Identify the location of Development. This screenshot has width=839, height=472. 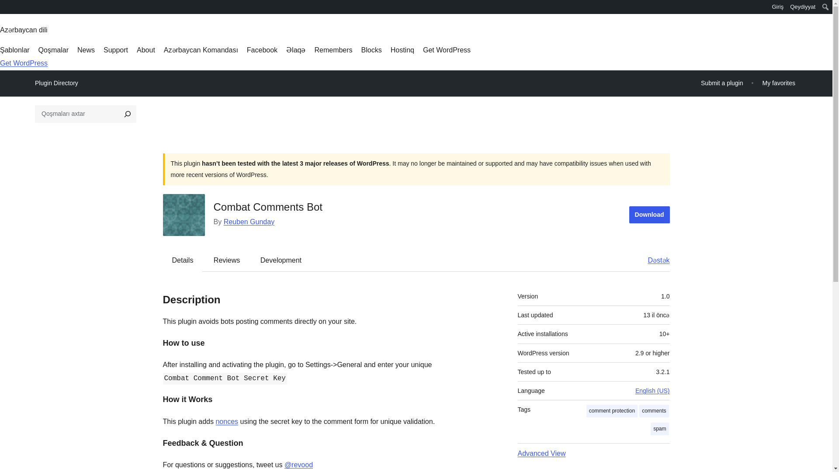
(281, 260).